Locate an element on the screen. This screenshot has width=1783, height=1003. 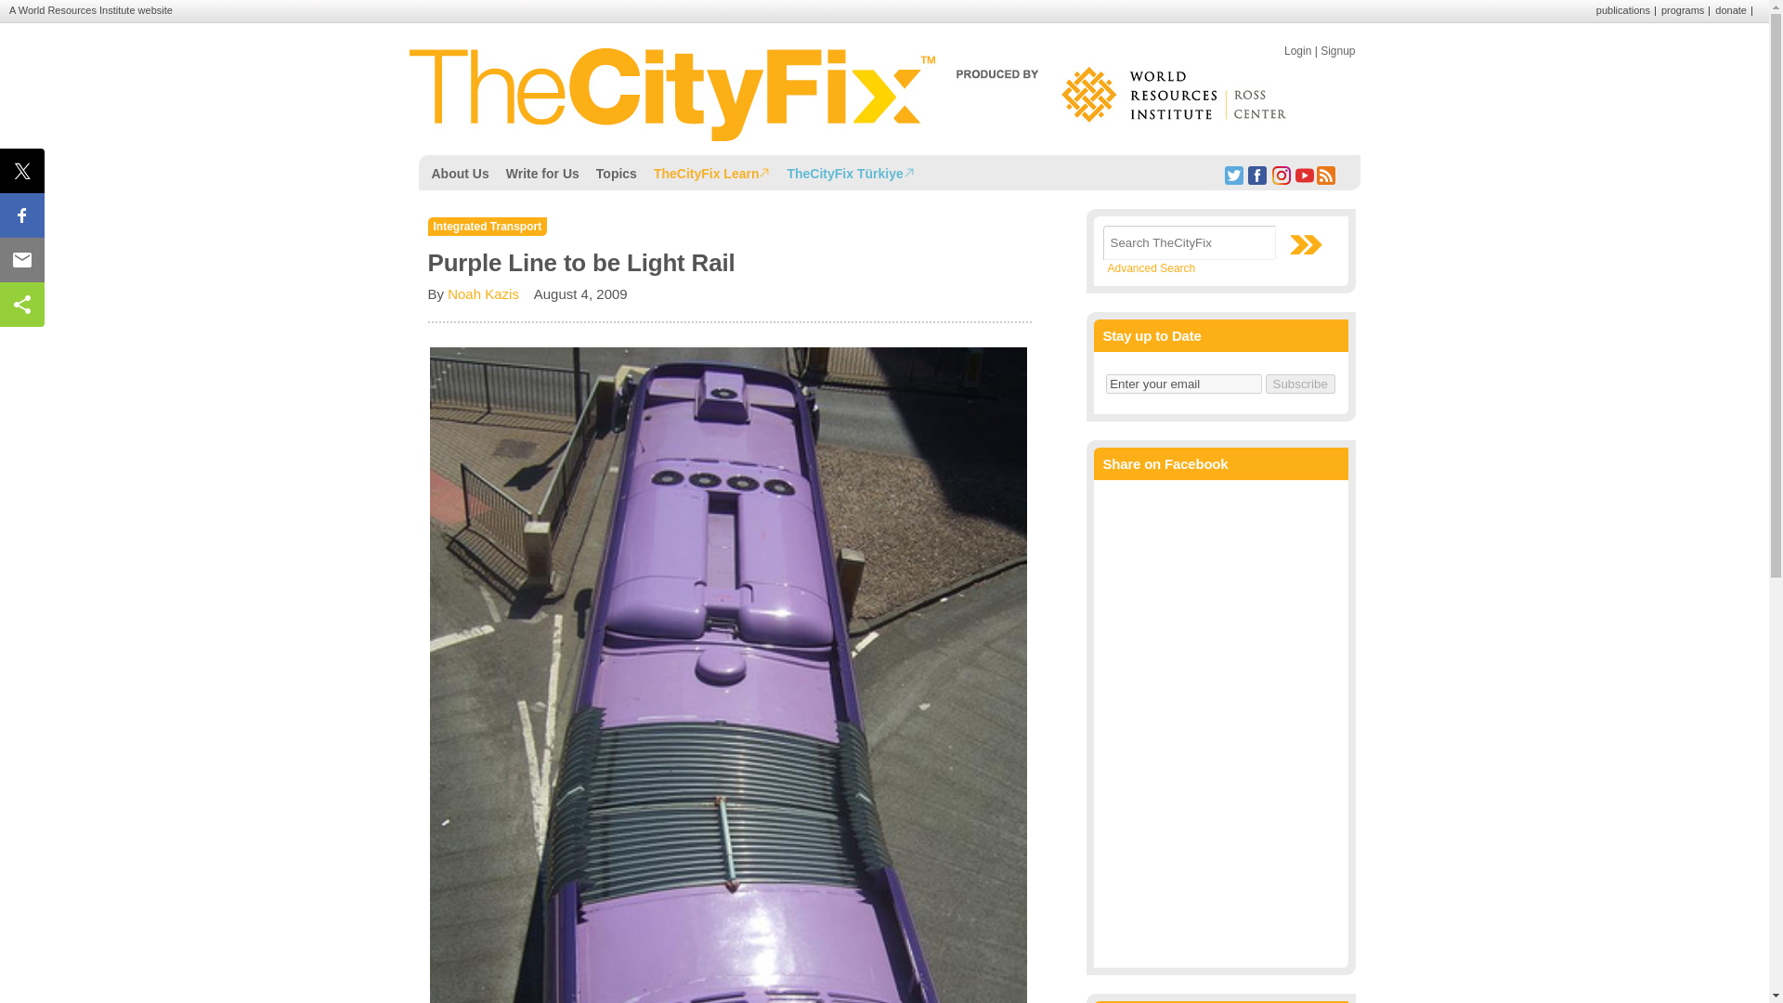
donate is located at coordinates (1731, 10).